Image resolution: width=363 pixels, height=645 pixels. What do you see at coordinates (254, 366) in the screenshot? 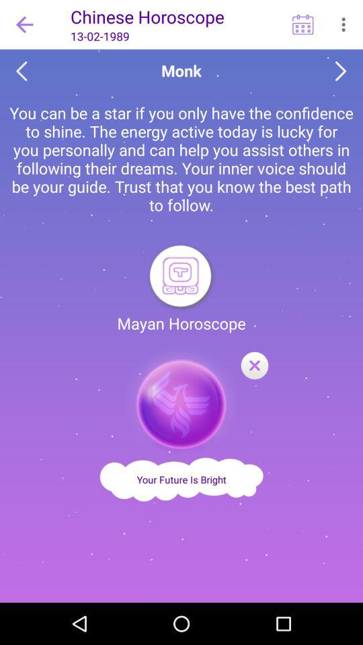
I see `close forecast` at bounding box center [254, 366].